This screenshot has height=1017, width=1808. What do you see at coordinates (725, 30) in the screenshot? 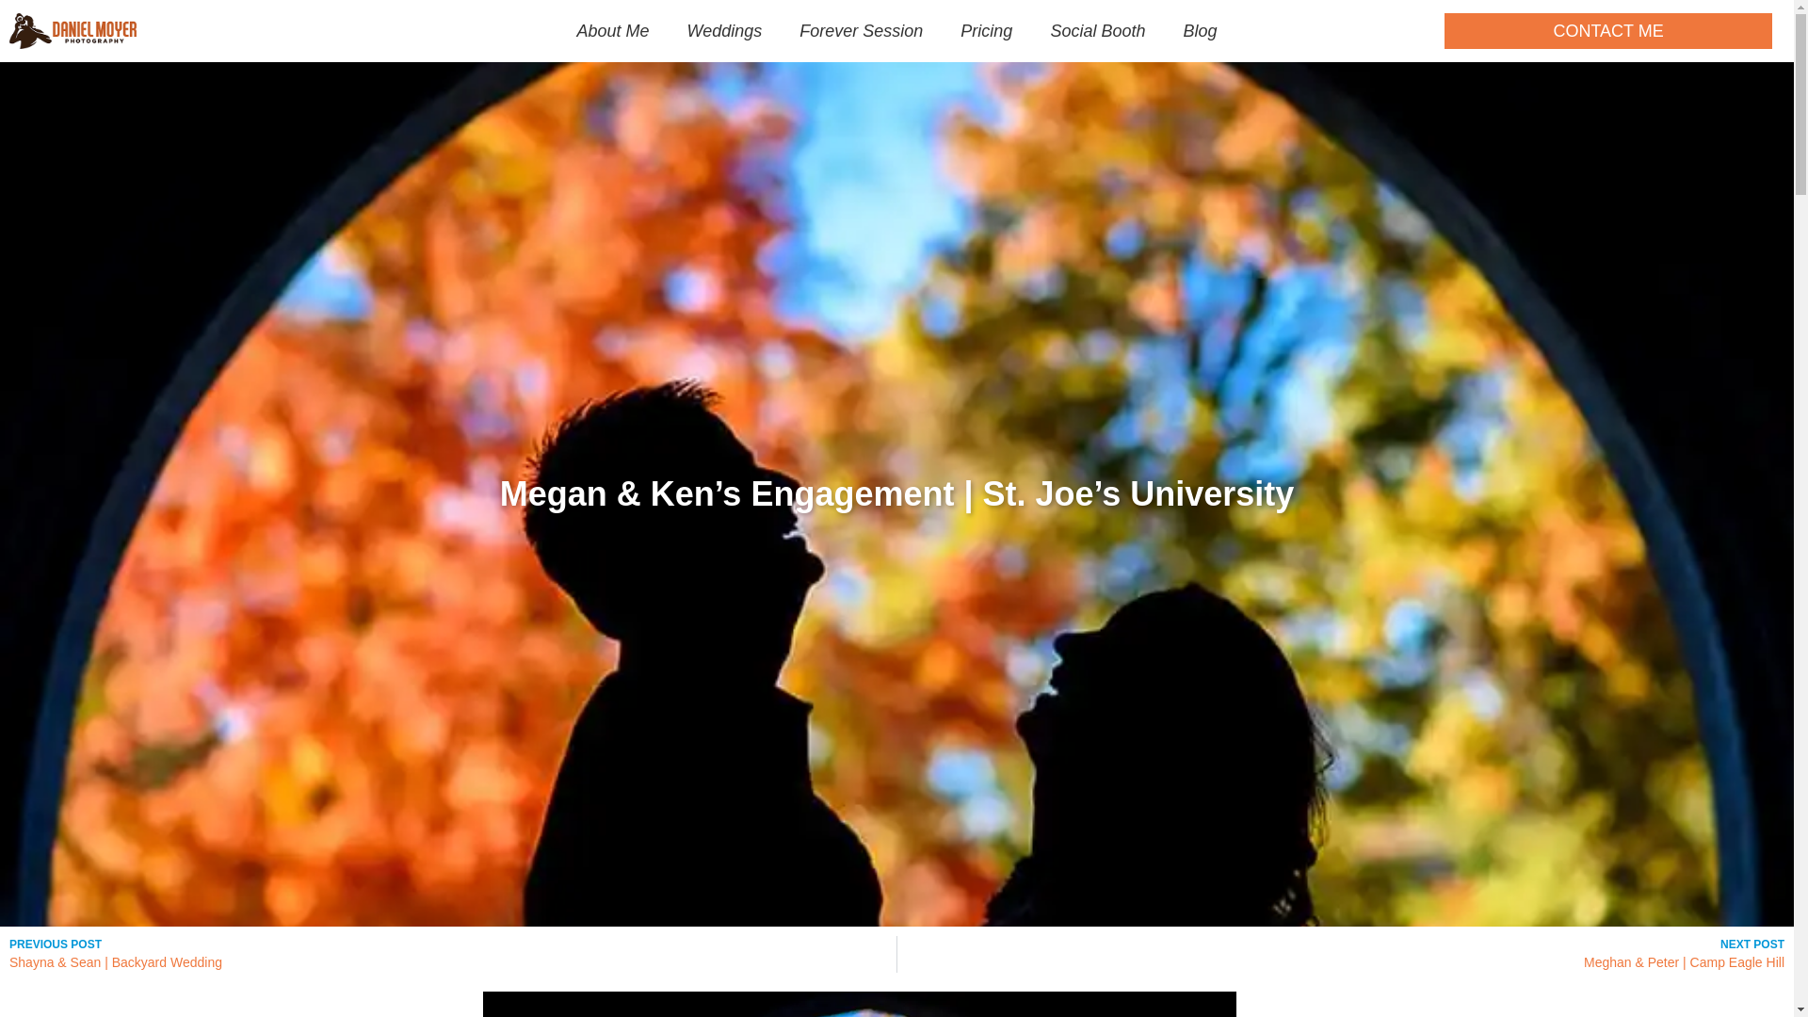
I see `Weddings` at bounding box center [725, 30].